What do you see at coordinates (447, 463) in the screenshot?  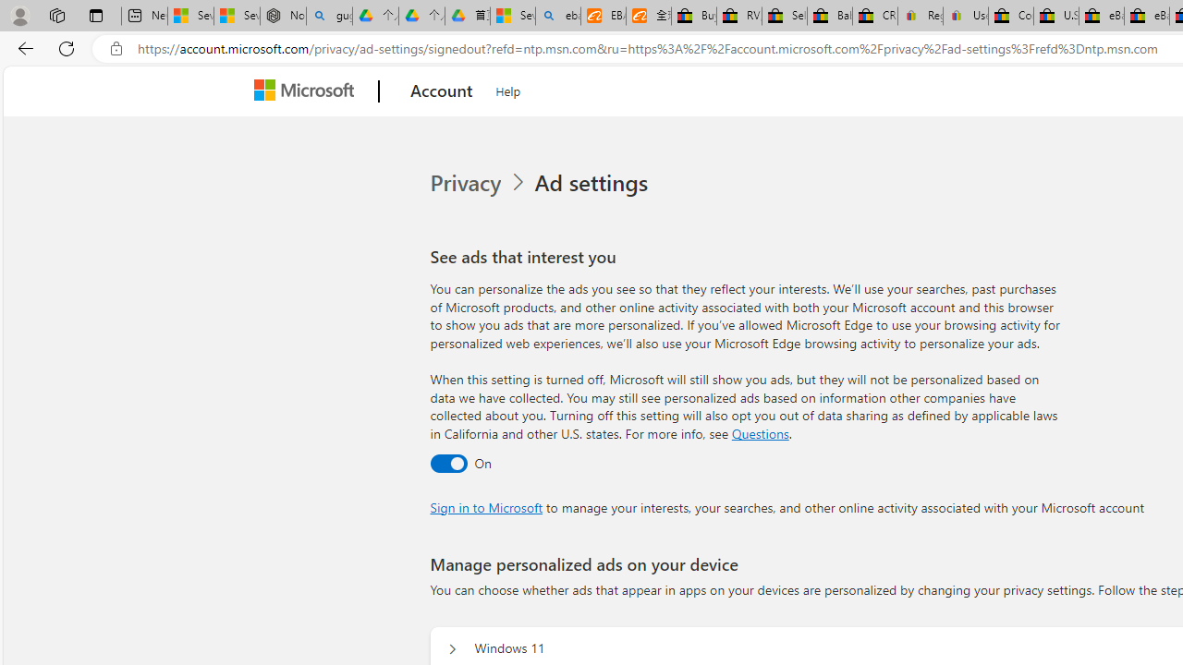 I see `Ad settings toggle` at bounding box center [447, 463].